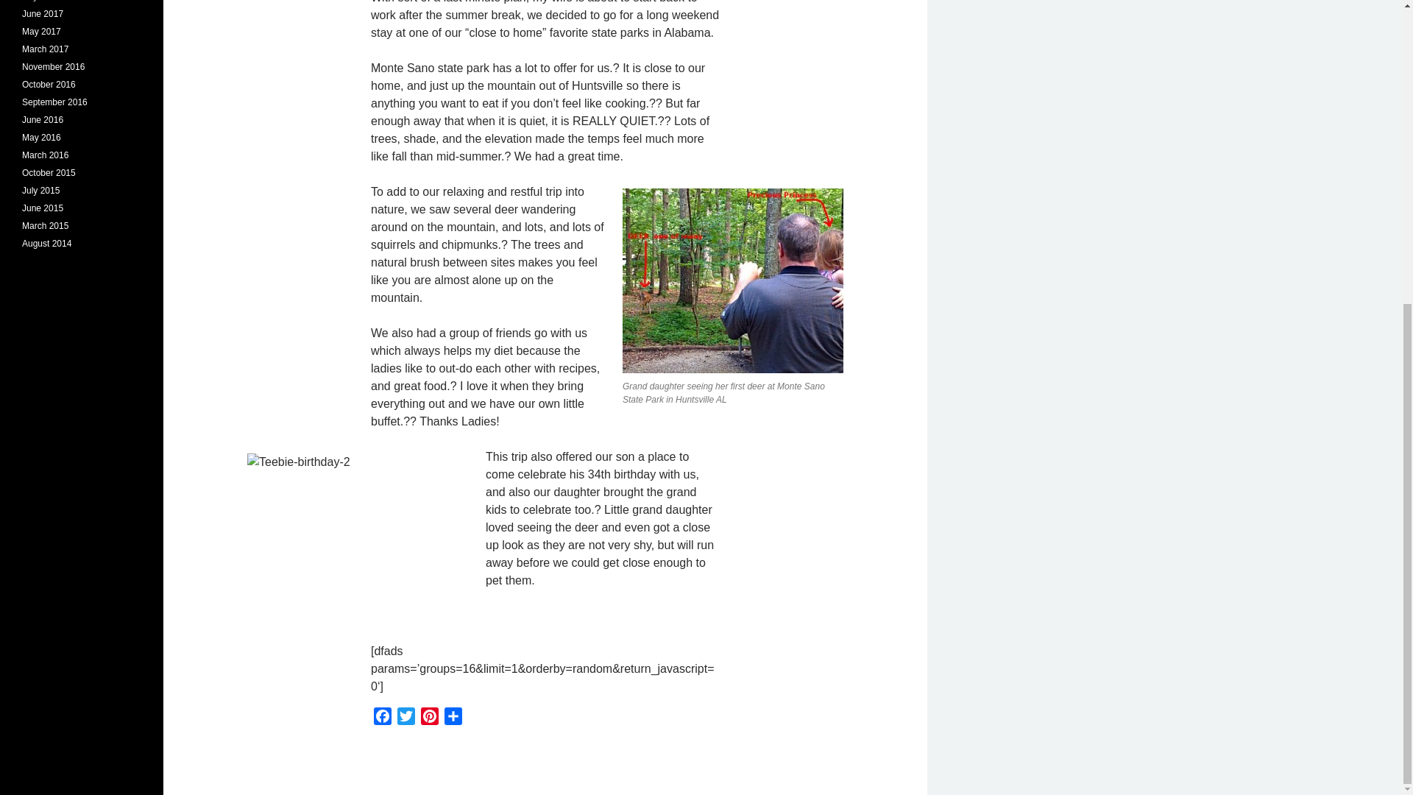  I want to click on Share, so click(453, 718).